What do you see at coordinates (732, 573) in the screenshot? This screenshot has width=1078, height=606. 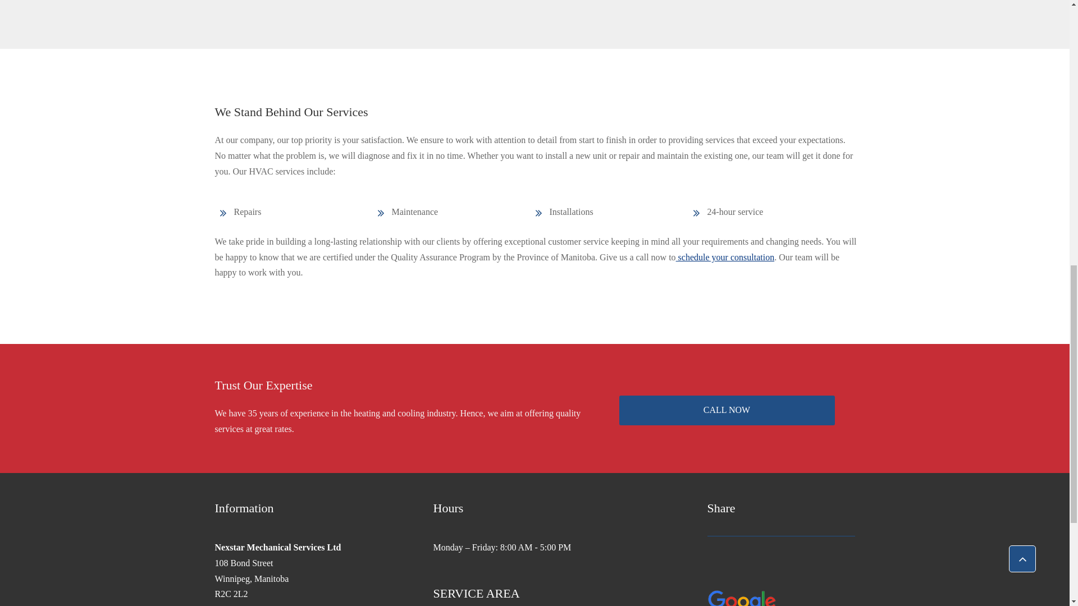 I see `Embedded Content` at bounding box center [732, 573].